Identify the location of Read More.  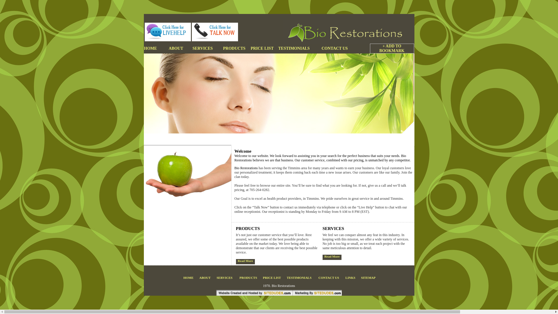
(245, 261).